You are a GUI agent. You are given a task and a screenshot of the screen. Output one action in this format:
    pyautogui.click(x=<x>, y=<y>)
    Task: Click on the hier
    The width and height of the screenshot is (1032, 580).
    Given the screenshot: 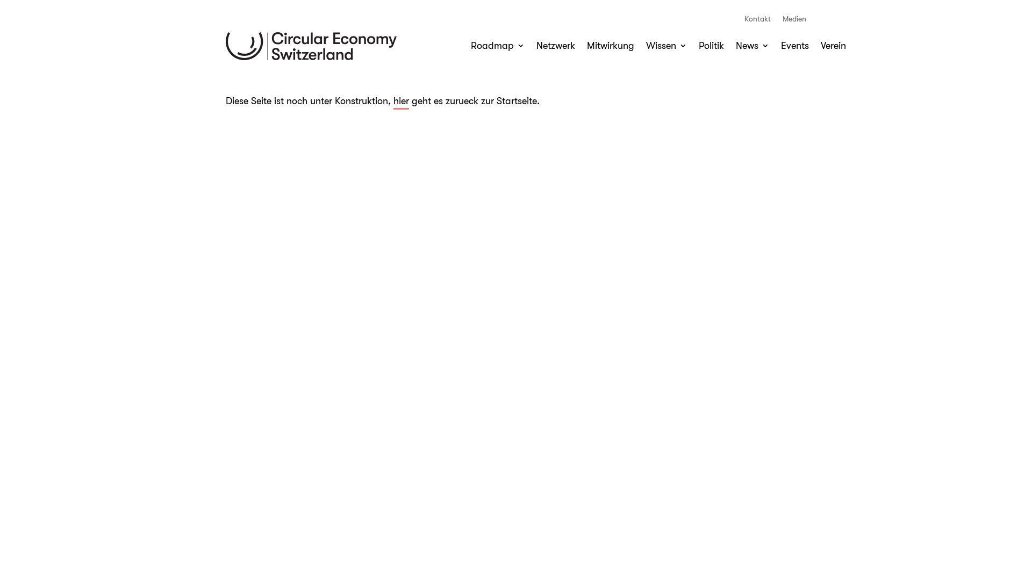 What is the action you would take?
    pyautogui.click(x=401, y=103)
    